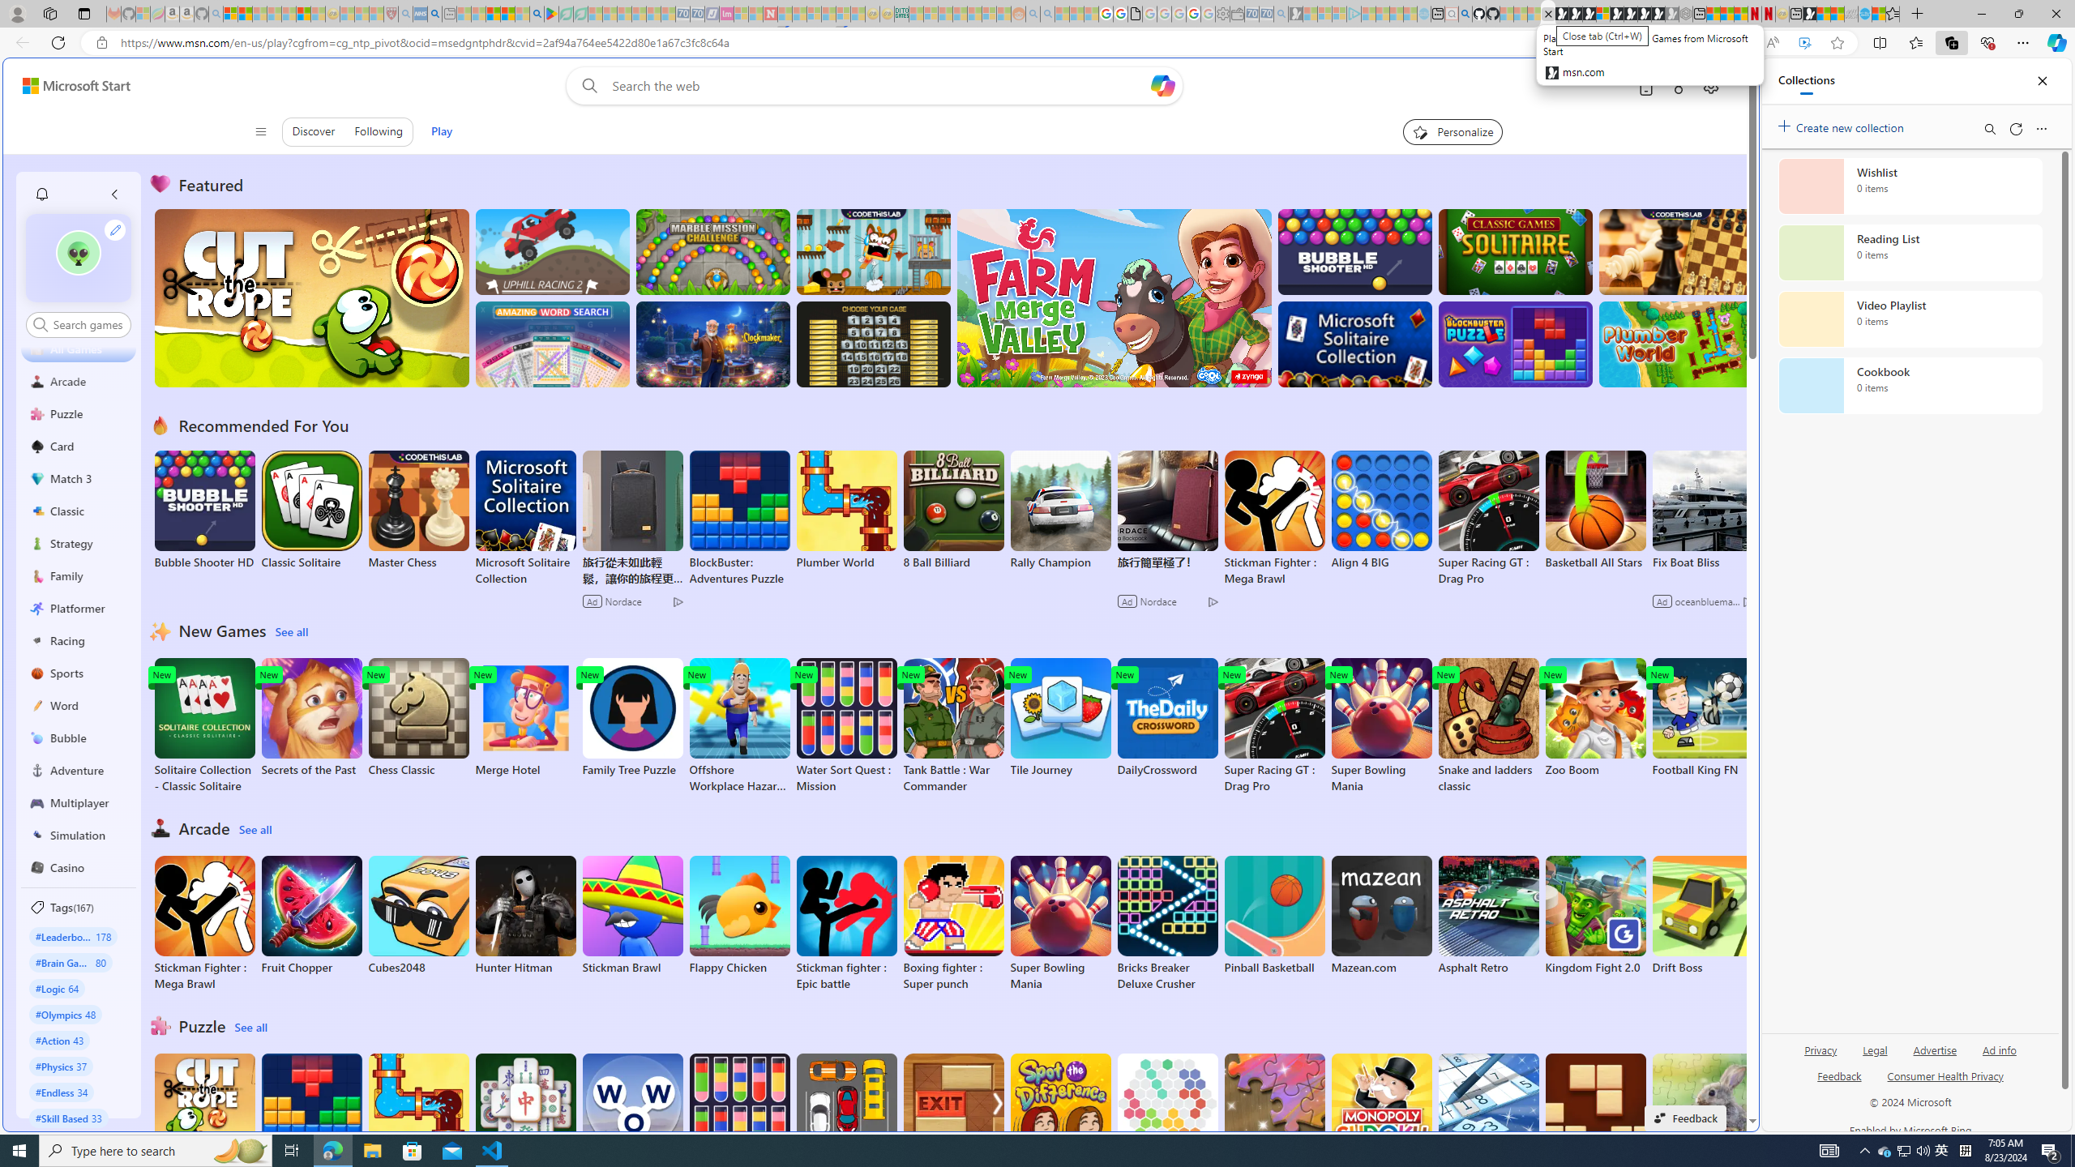 This screenshot has width=2075, height=1167. What do you see at coordinates (1910, 386) in the screenshot?
I see `Cookbook collection, 0 items` at bounding box center [1910, 386].